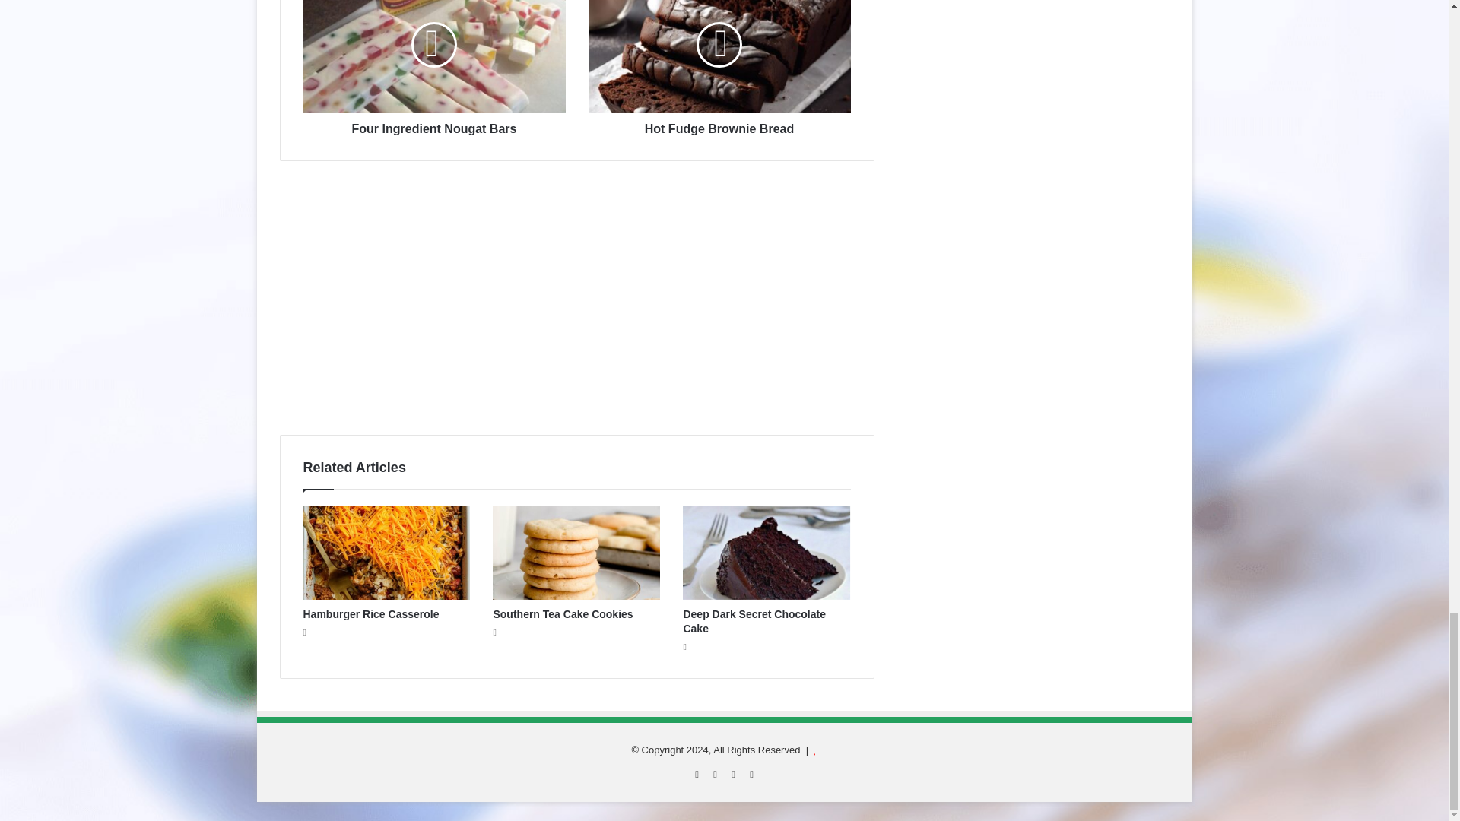 This screenshot has width=1460, height=821. Describe the element at coordinates (697, 774) in the screenshot. I see `Facebook` at that location.